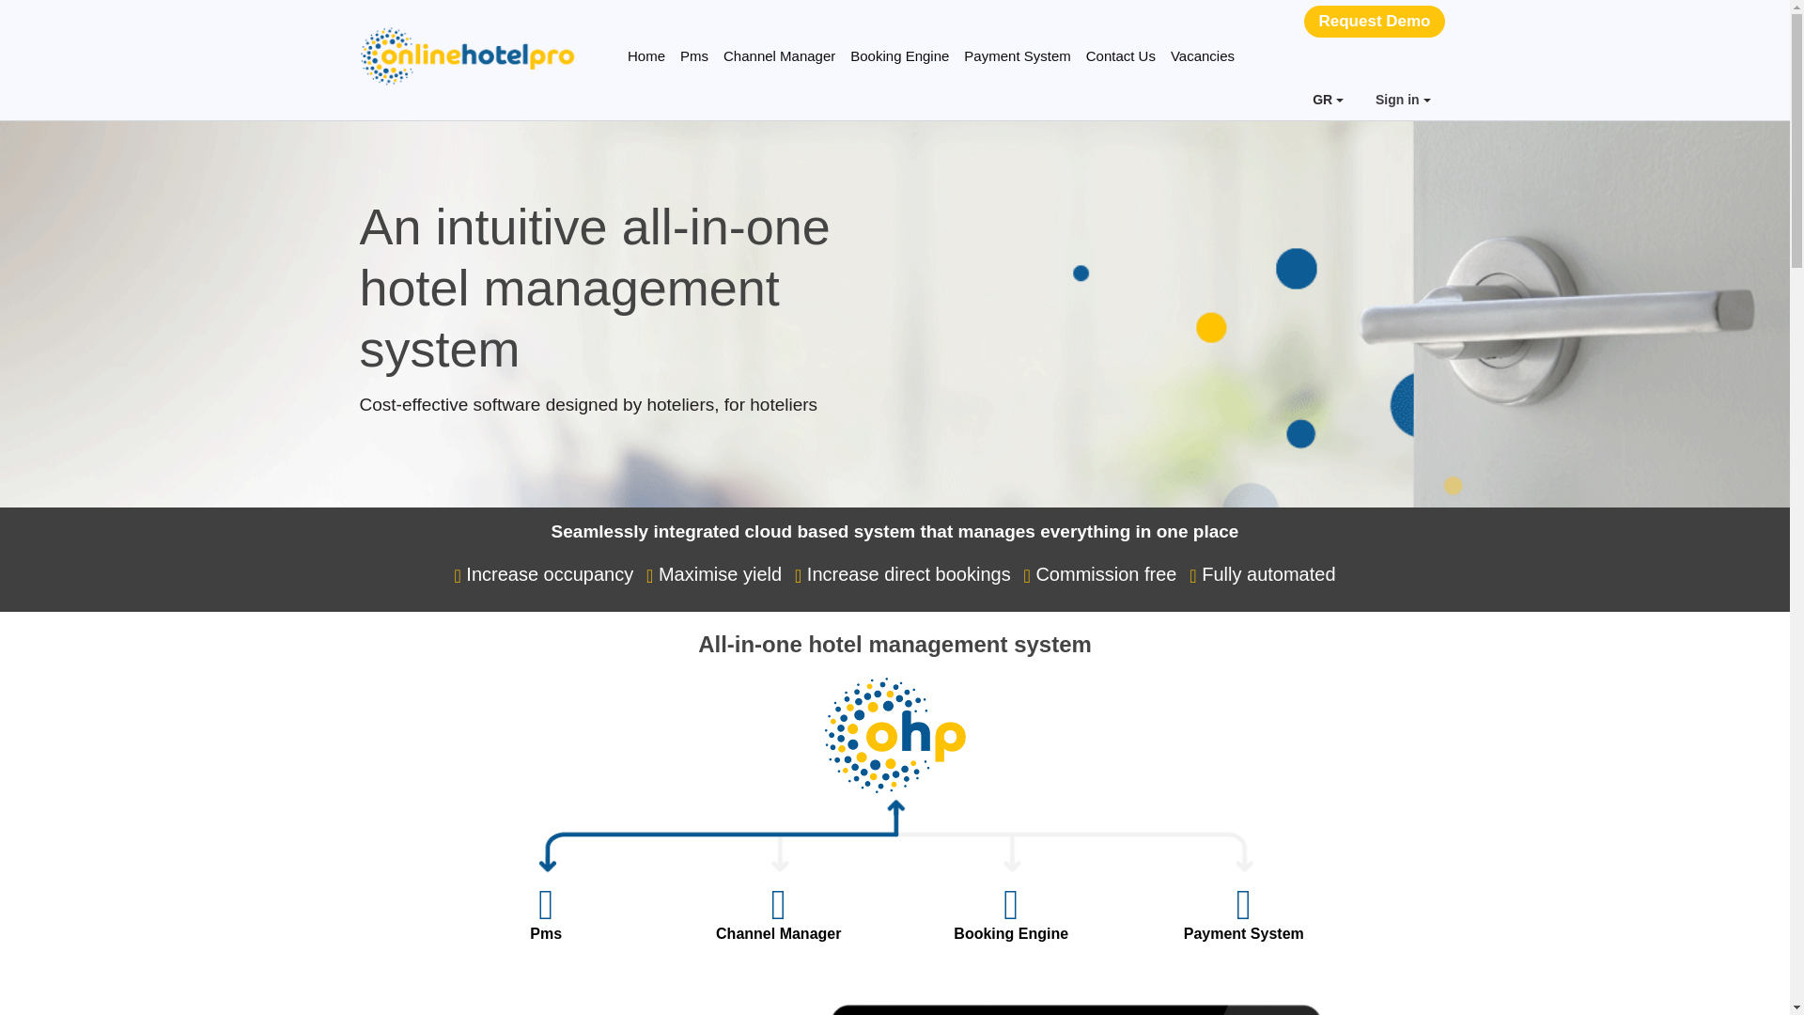 This screenshot has width=1804, height=1015. Describe the element at coordinates (646, 56) in the screenshot. I see `Home` at that location.